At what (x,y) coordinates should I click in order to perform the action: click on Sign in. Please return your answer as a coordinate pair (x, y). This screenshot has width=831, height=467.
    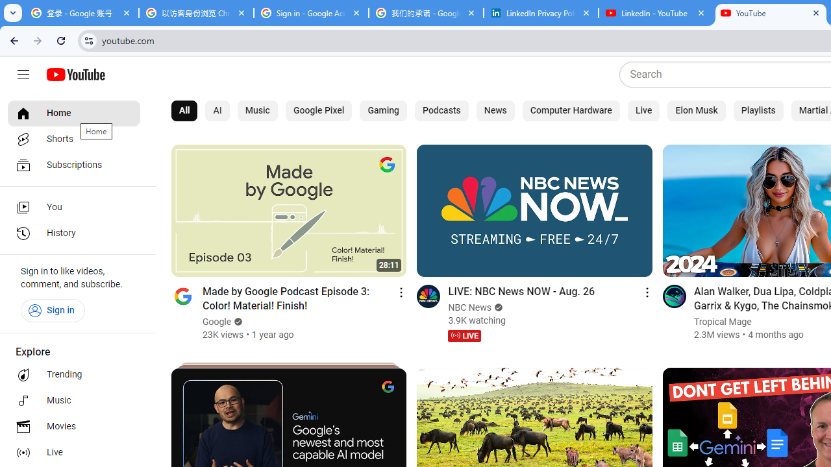
    Looking at the image, I should click on (53, 310).